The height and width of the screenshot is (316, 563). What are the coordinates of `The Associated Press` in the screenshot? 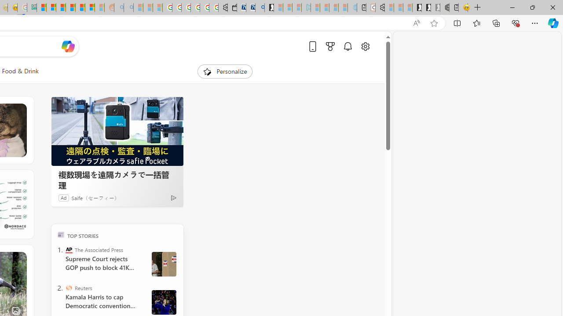 It's located at (69, 249).